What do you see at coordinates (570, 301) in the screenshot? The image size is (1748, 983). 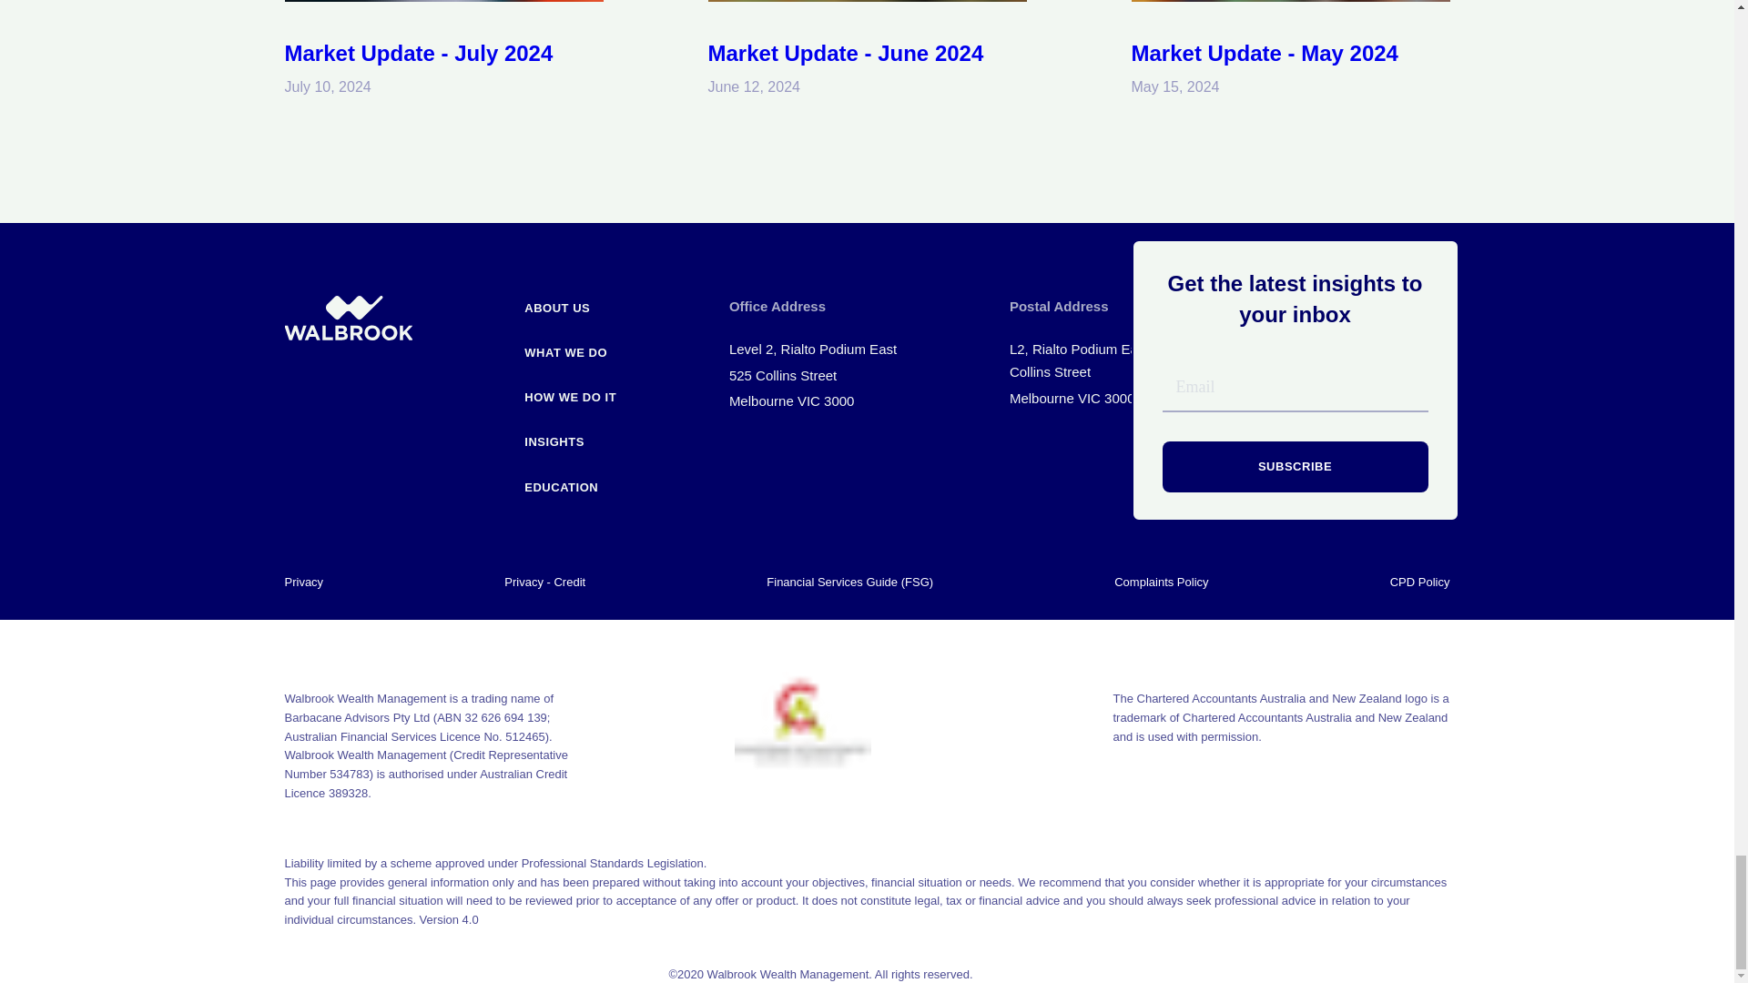 I see `ABOUT US` at bounding box center [570, 301].